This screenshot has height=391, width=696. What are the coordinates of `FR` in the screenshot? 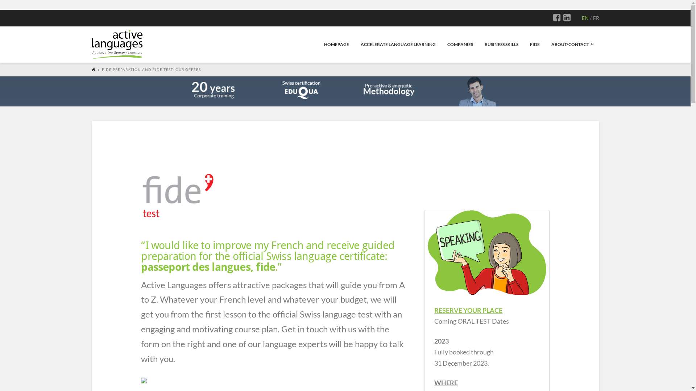 It's located at (596, 18).